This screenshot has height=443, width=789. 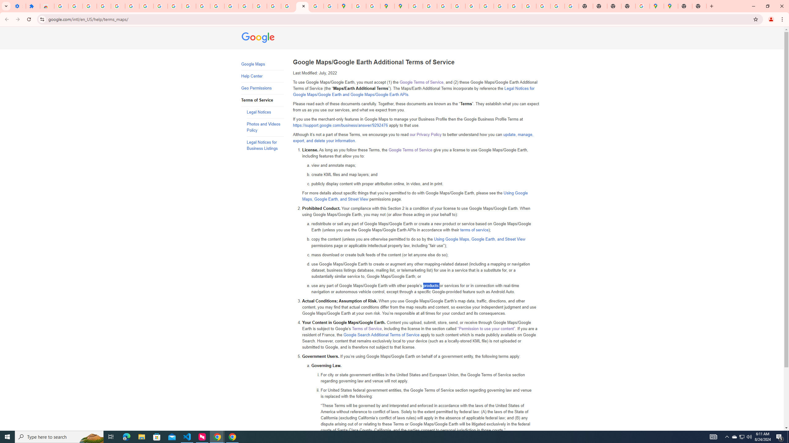 I want to click on Google Account Help, so click(x=132, y=6).